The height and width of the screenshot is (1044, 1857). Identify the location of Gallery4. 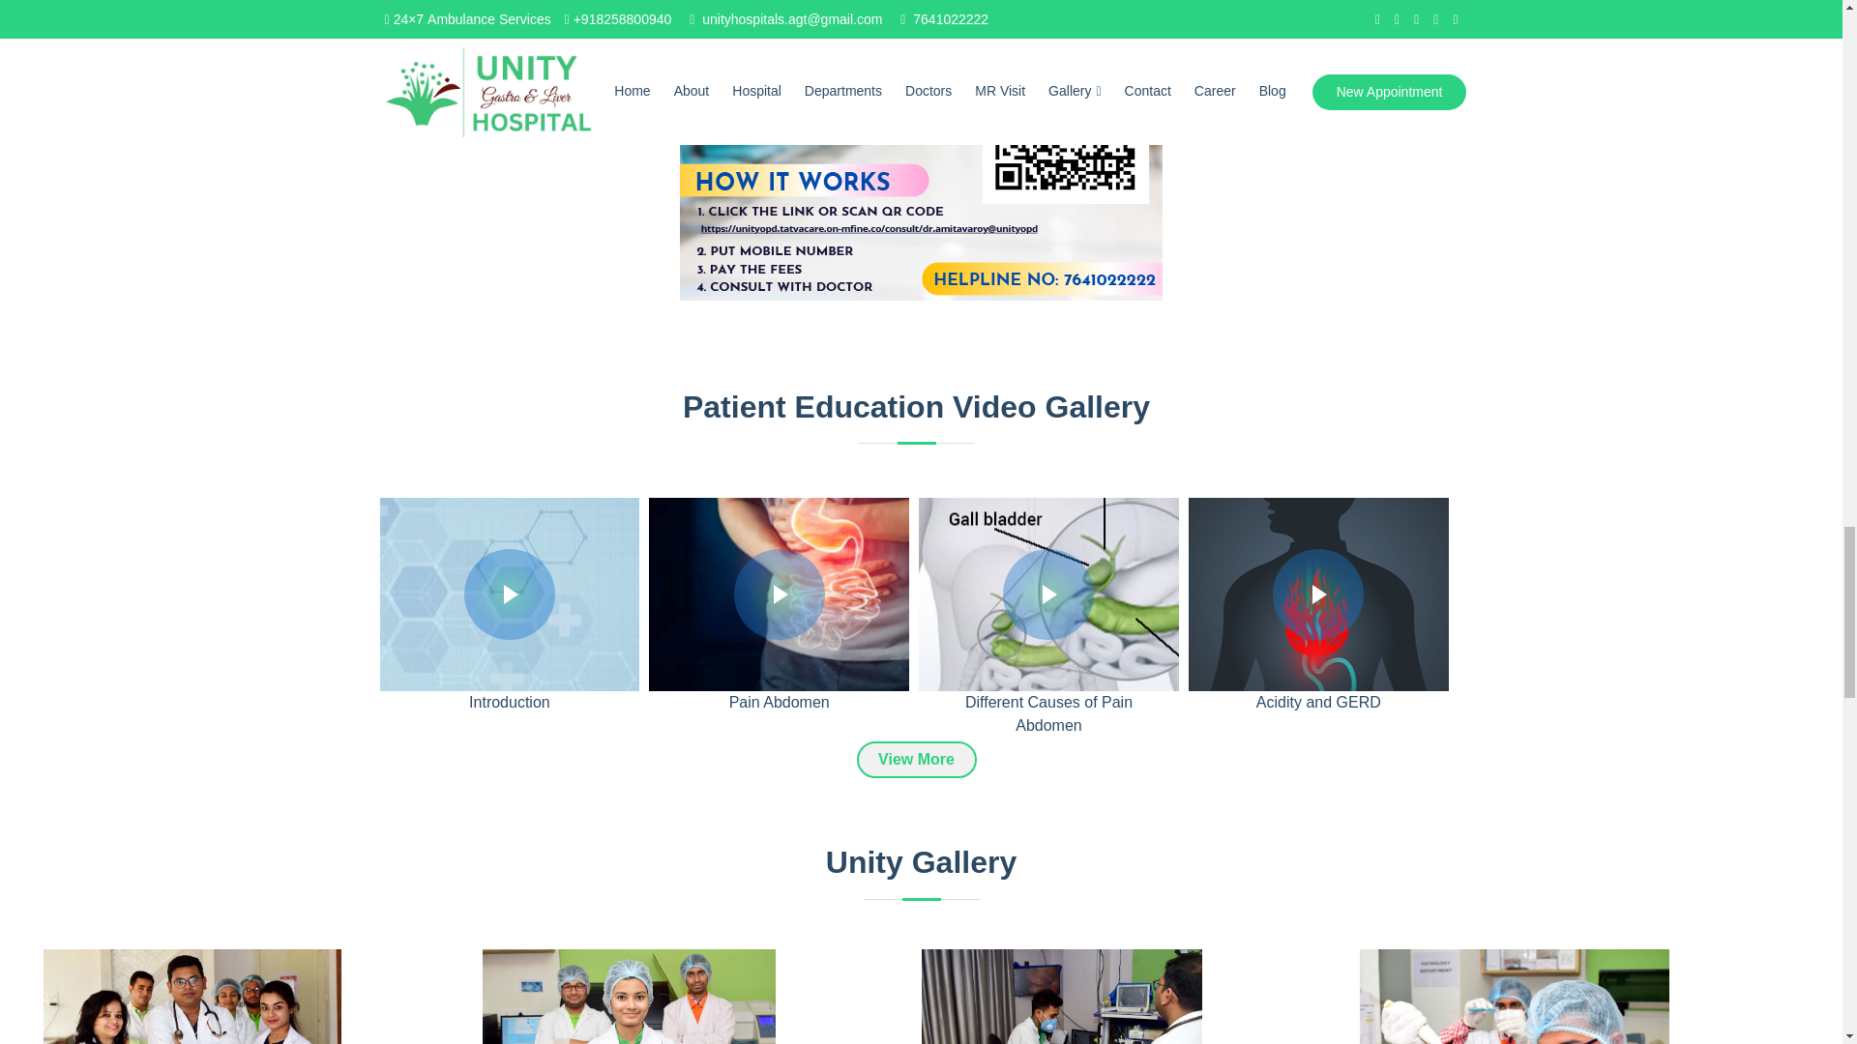
(1061, 1040).